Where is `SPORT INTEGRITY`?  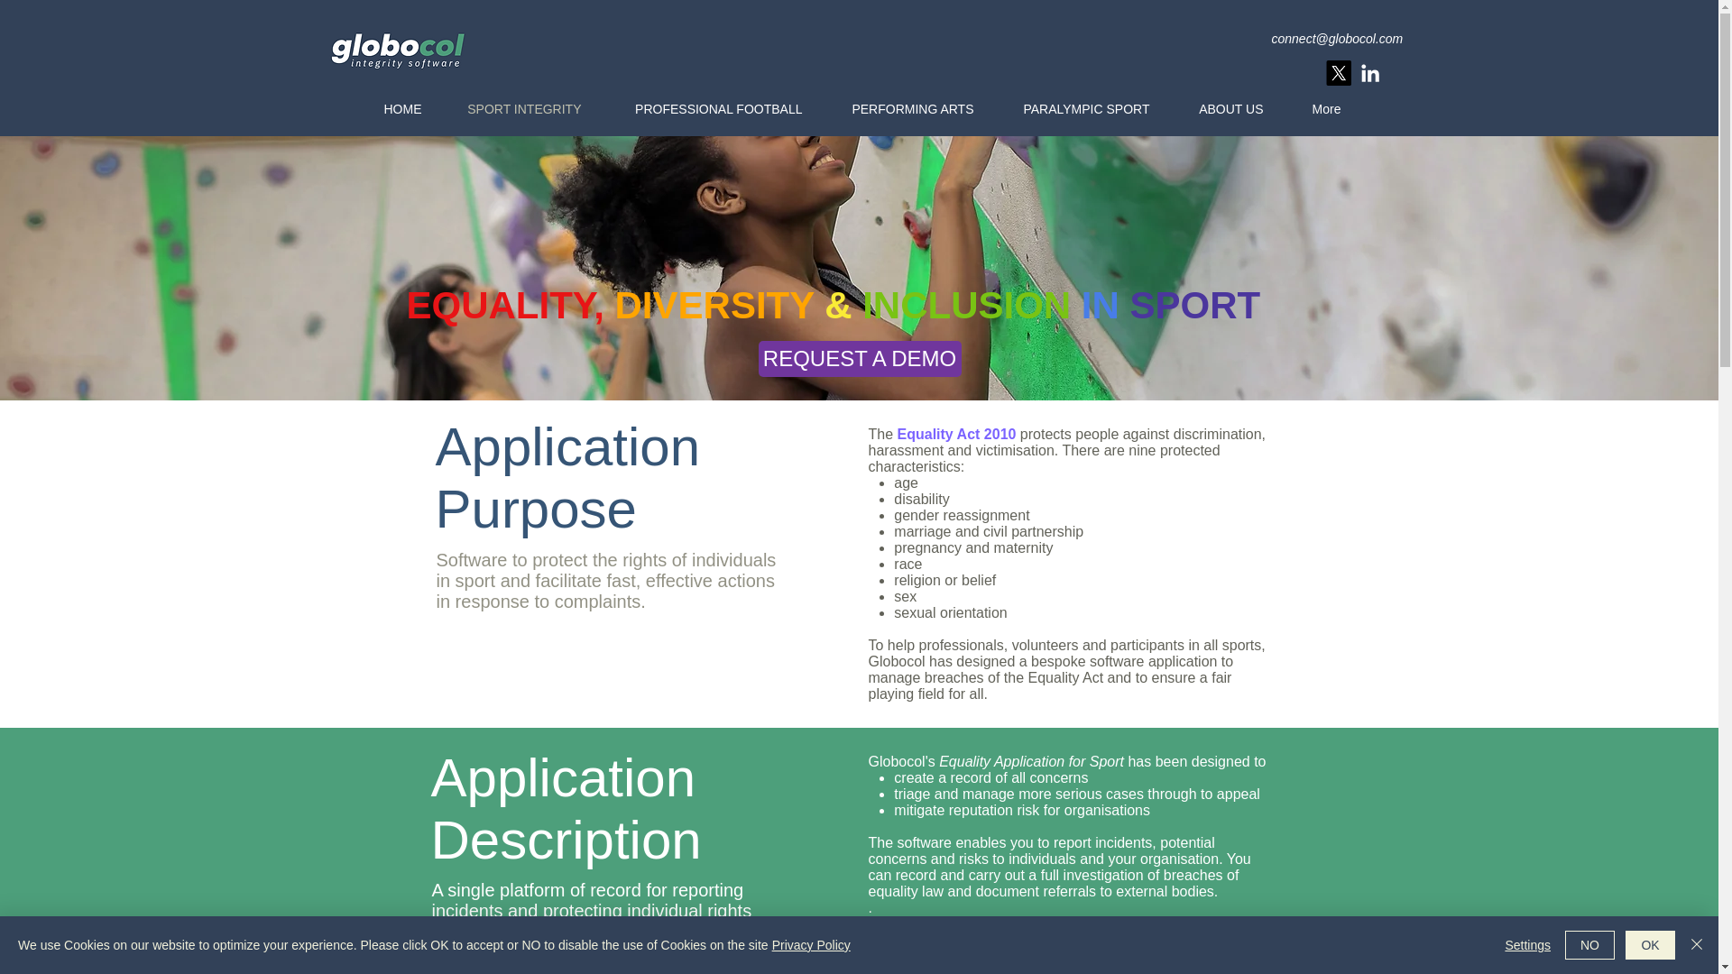
SPORT INTEGRITY is located at coordinates (523, 108).